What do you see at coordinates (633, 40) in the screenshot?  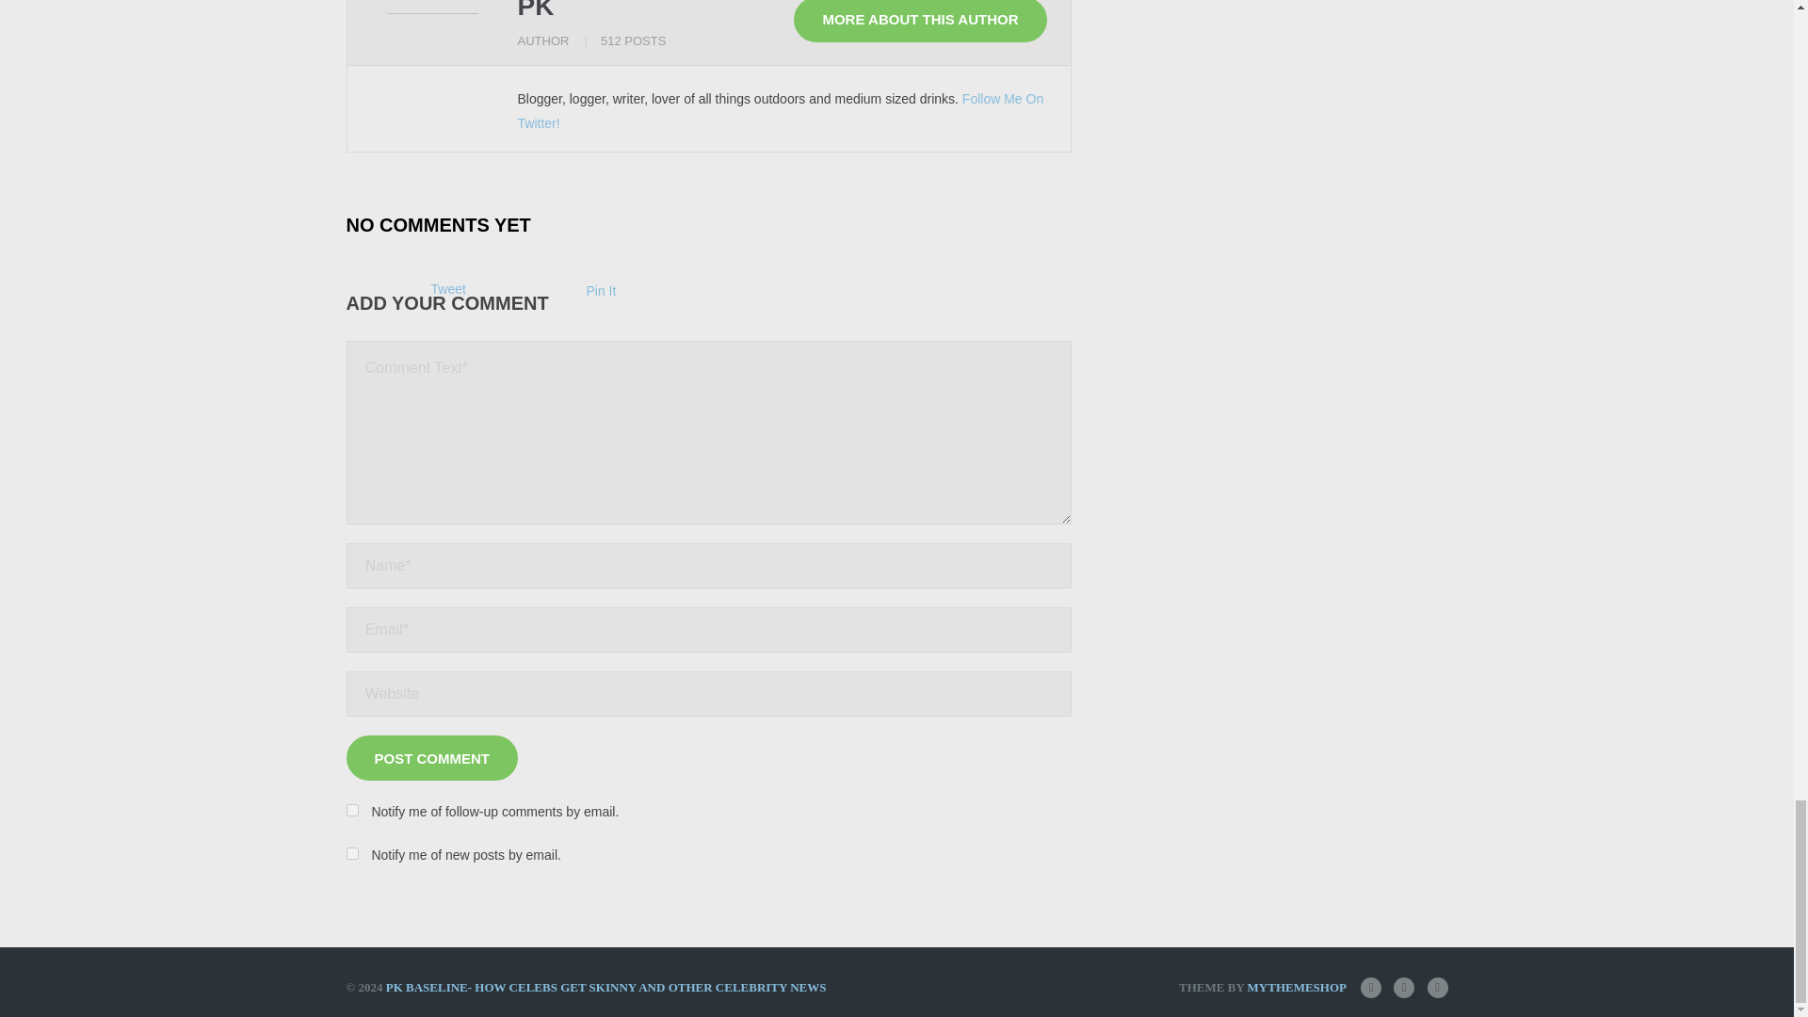 I see `512 POSTS` at bounding box center [633, 40].